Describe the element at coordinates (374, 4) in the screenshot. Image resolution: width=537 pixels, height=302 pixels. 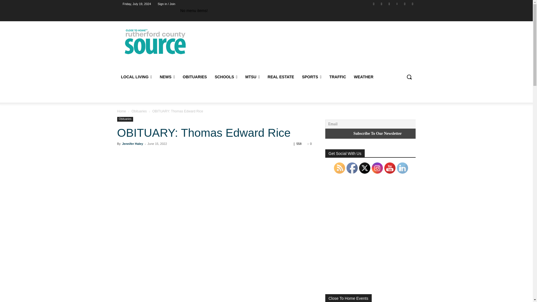
I see `Facebook` at that location.